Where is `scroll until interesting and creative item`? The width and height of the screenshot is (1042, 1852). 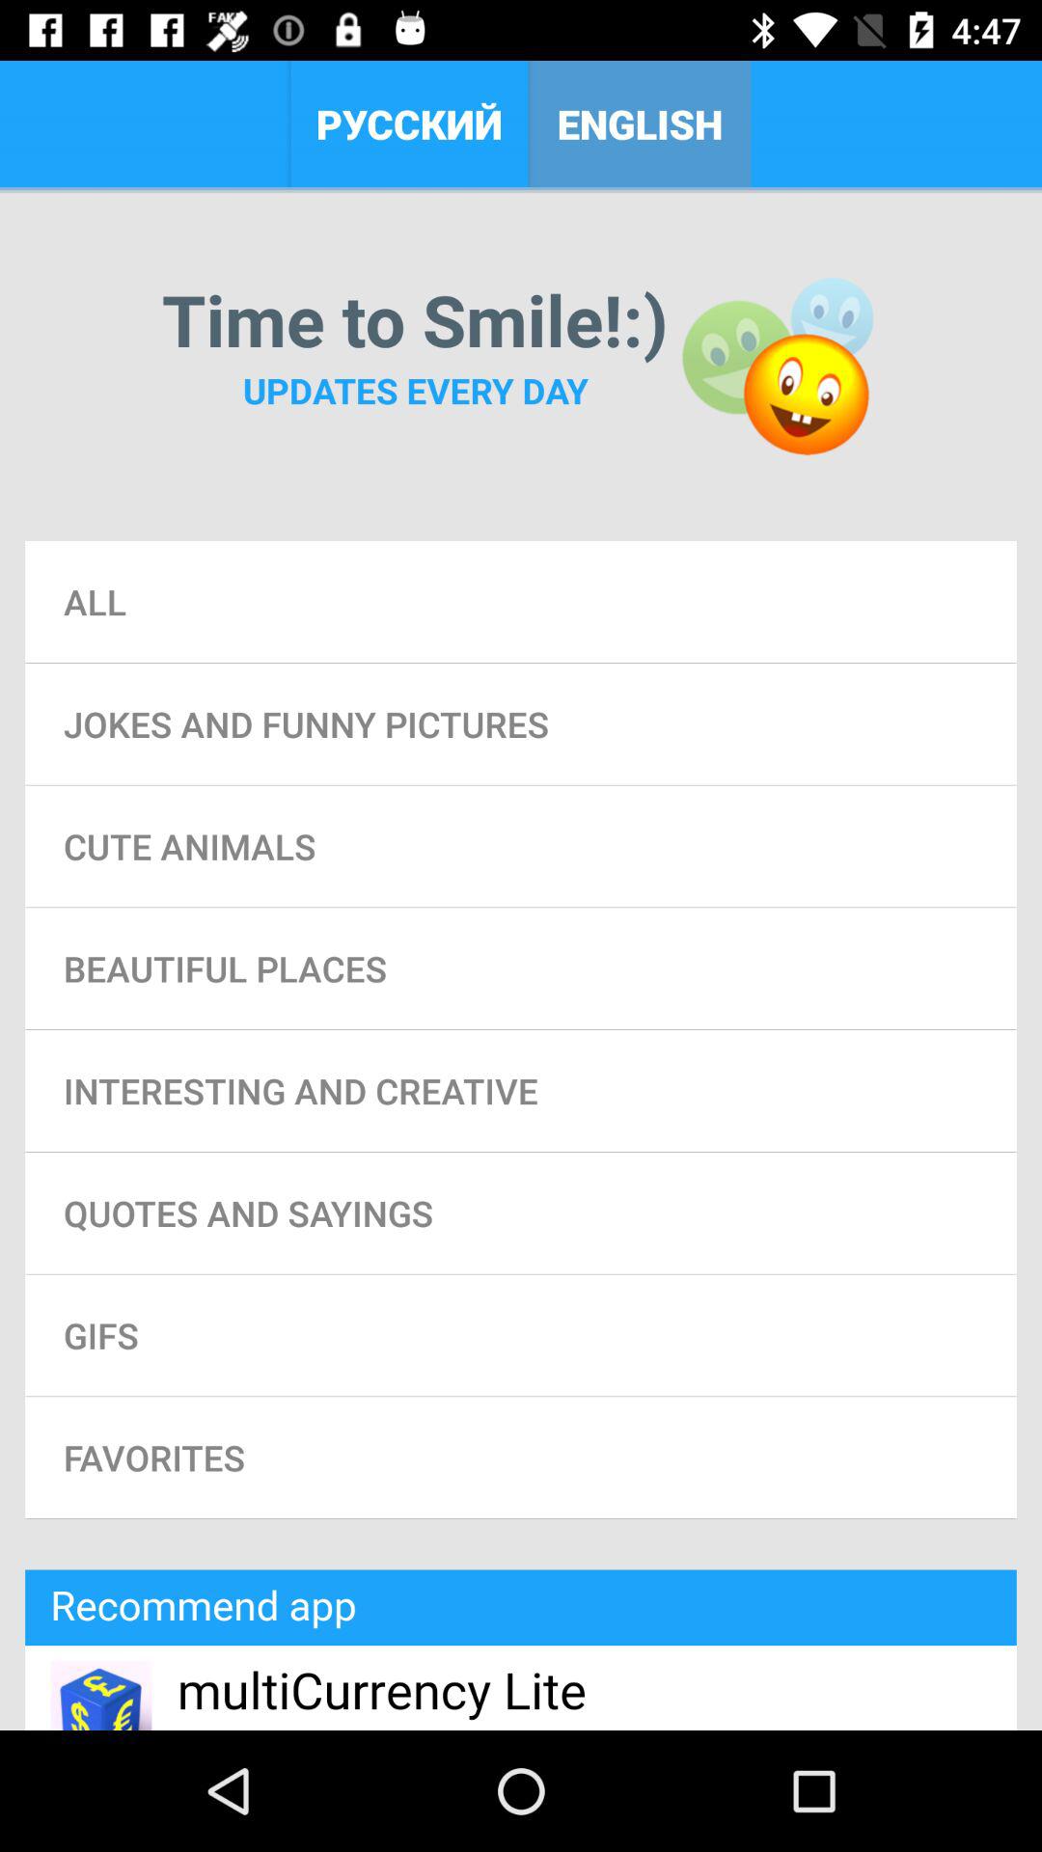
scroll until interesting and creative item is located at coordinates (521, 1090).